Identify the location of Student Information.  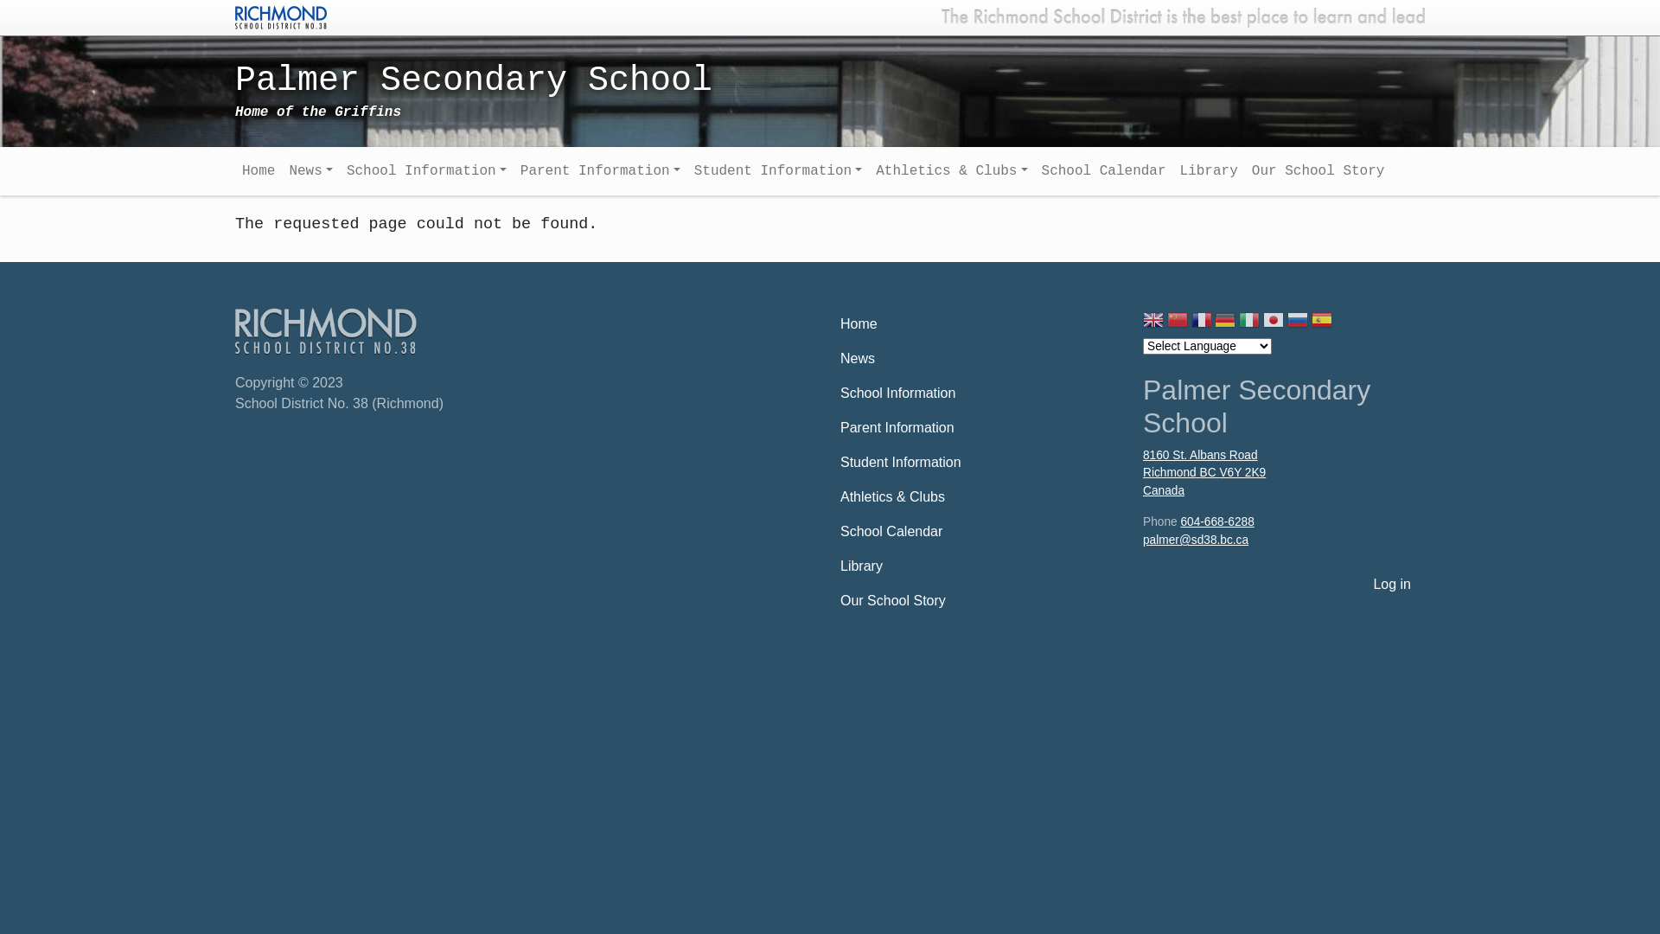
(981, 463).